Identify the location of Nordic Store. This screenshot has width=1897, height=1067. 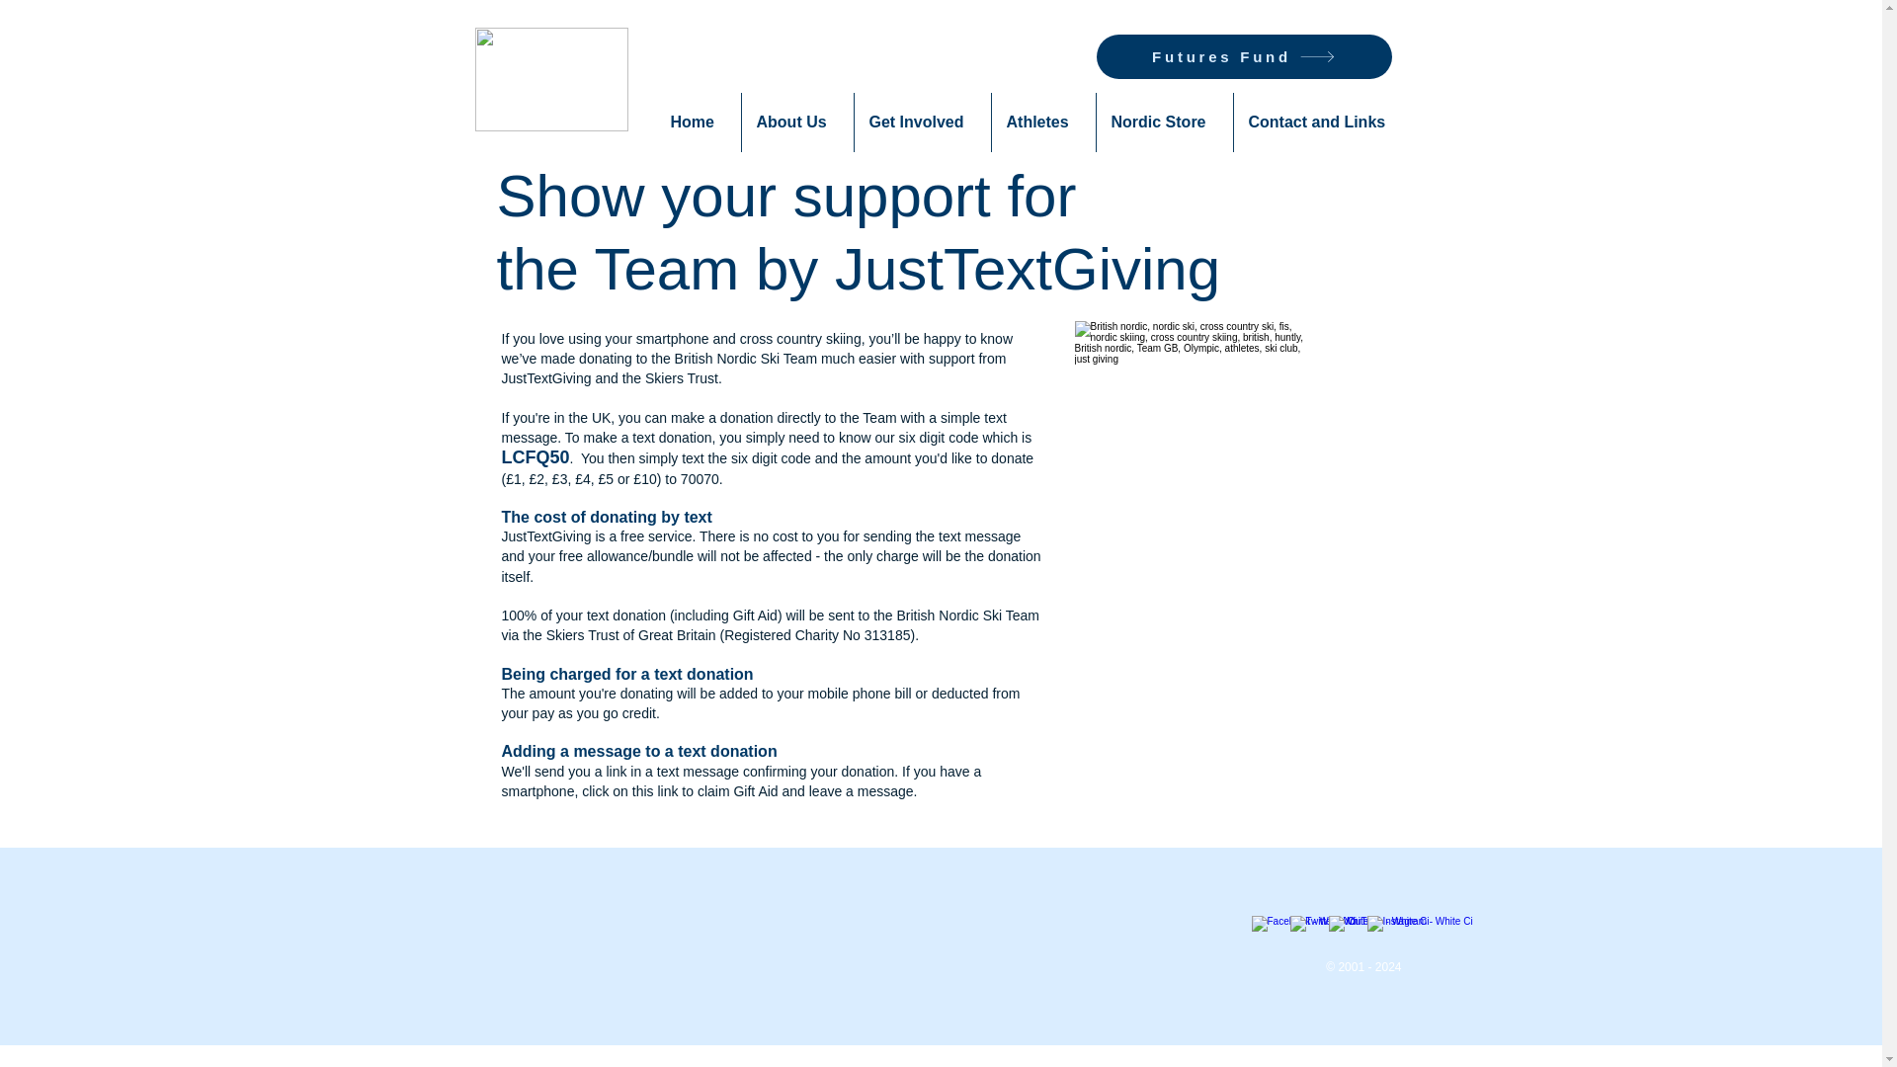
(1164, 123).